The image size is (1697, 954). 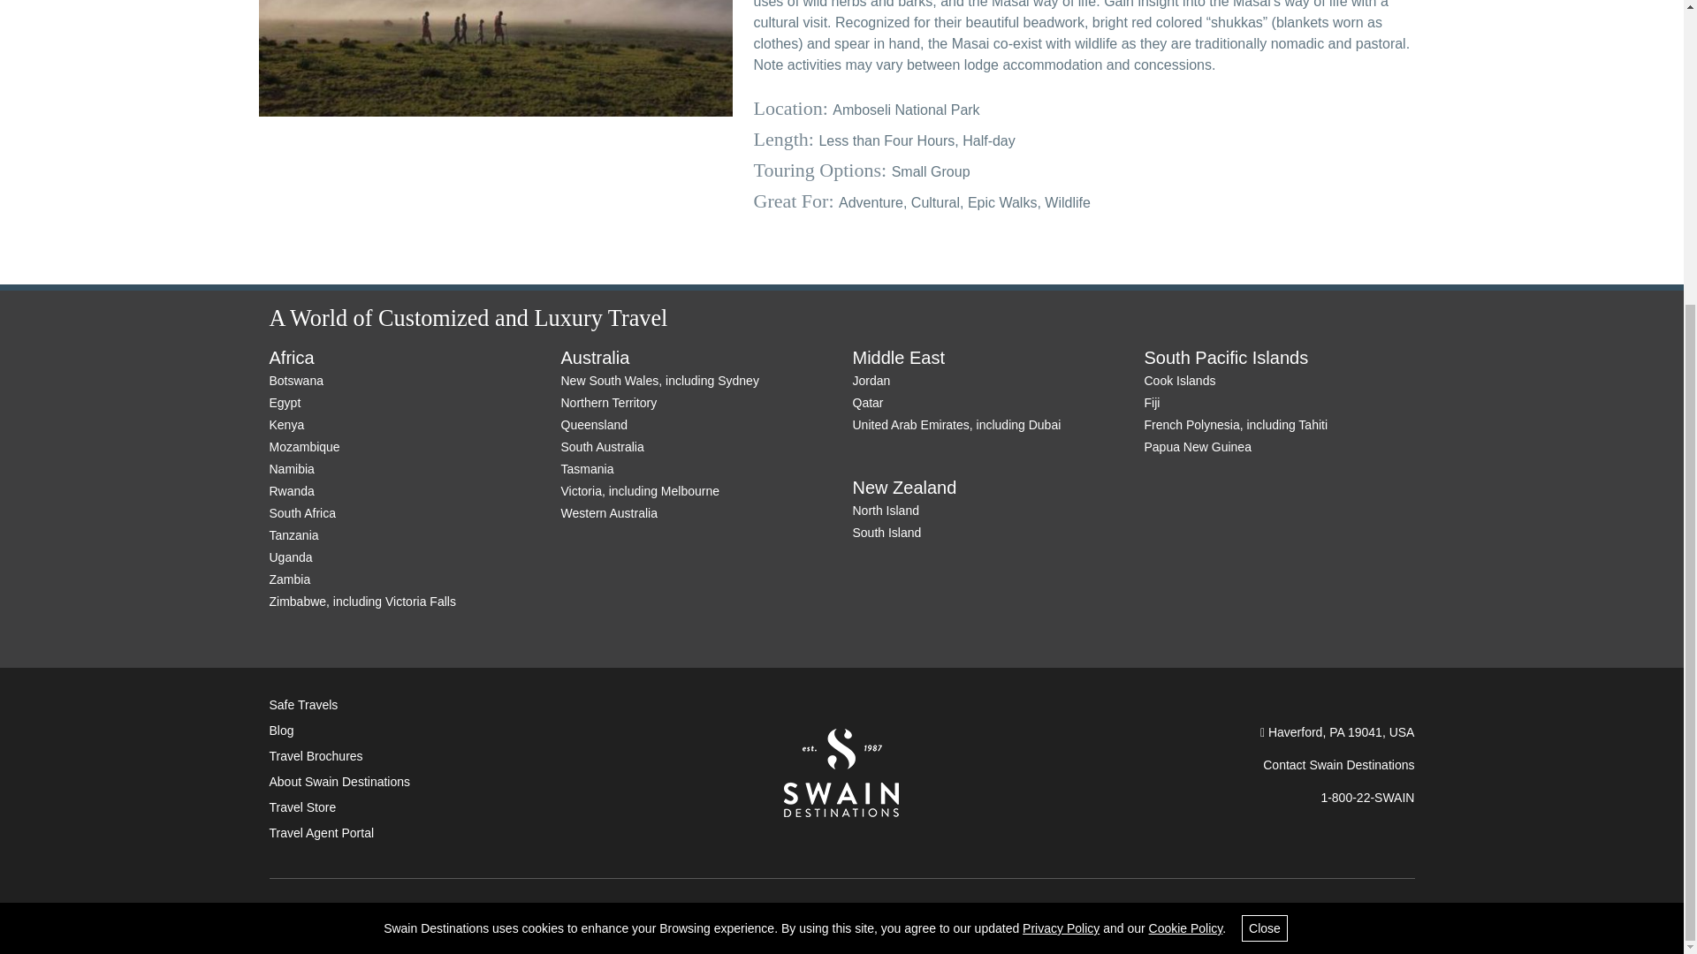 I want to click on Egypt, so click(x=284, y=403).